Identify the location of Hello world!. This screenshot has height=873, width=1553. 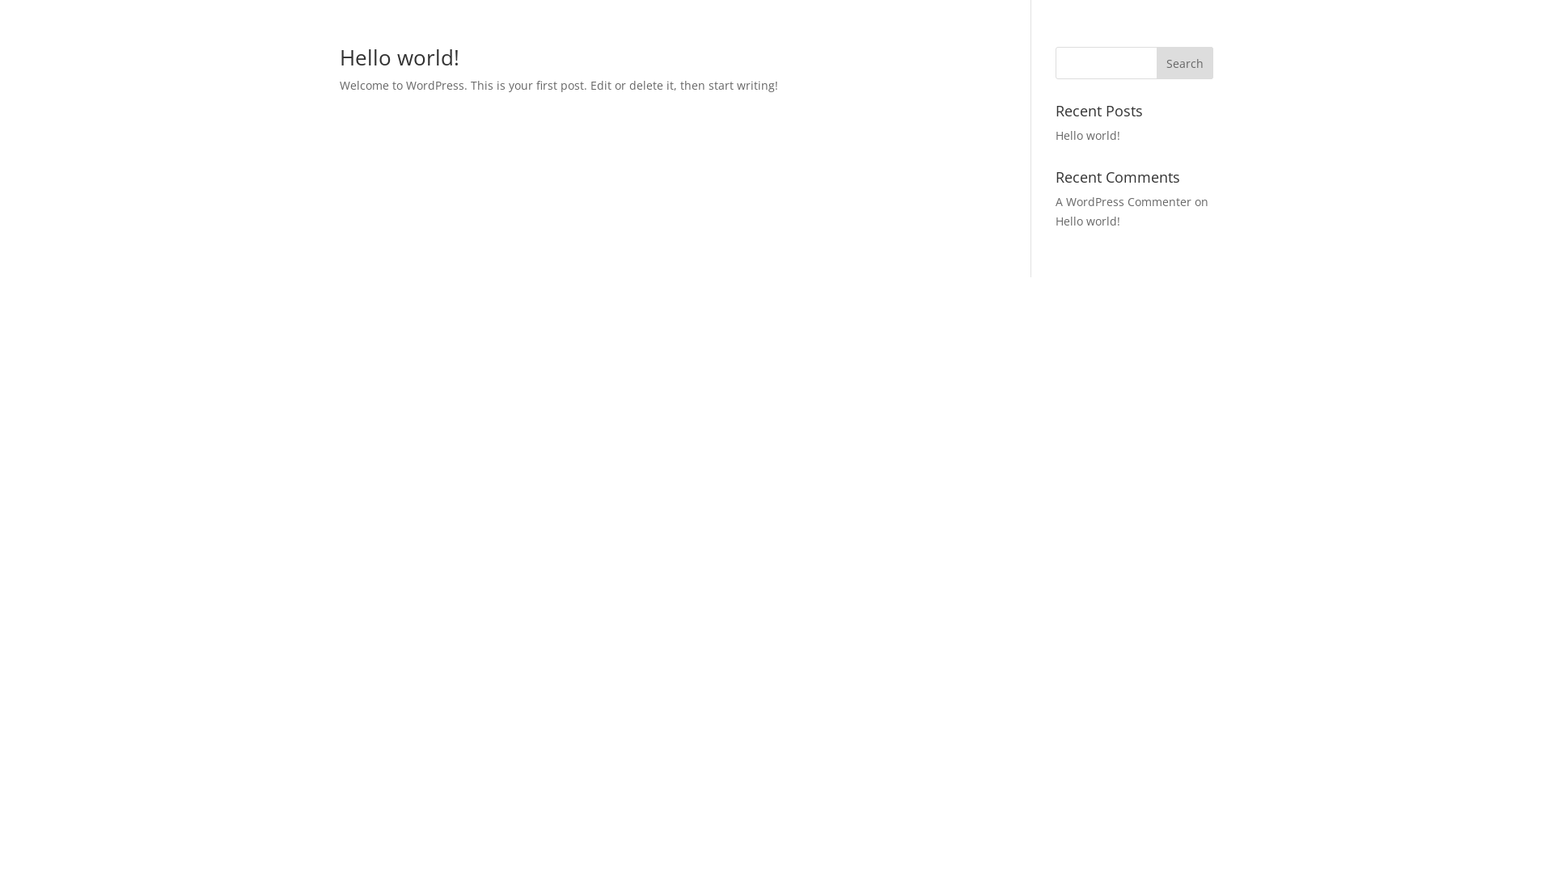
(1088, 221).